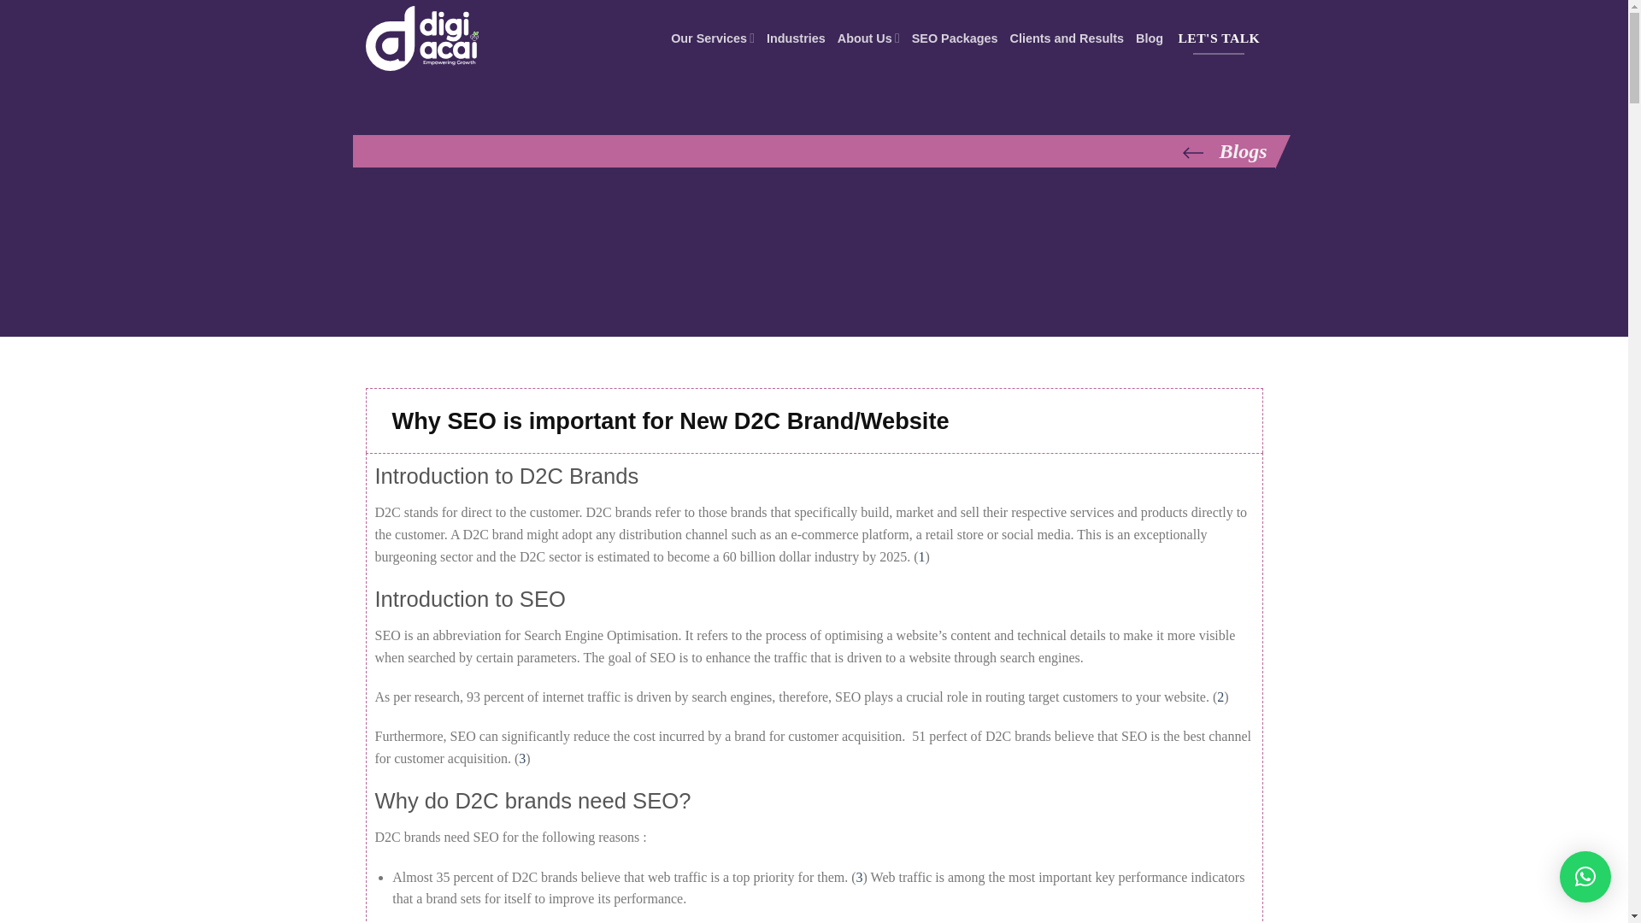  Describe the element at coordinates (1218, 38) in the screenshot. I see `LET'S TALK` at that location.